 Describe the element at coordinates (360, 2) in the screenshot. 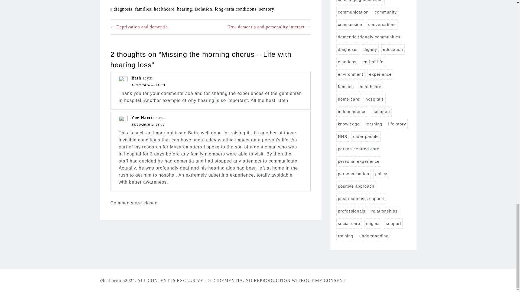

I see `challenging behaviour` at that location.